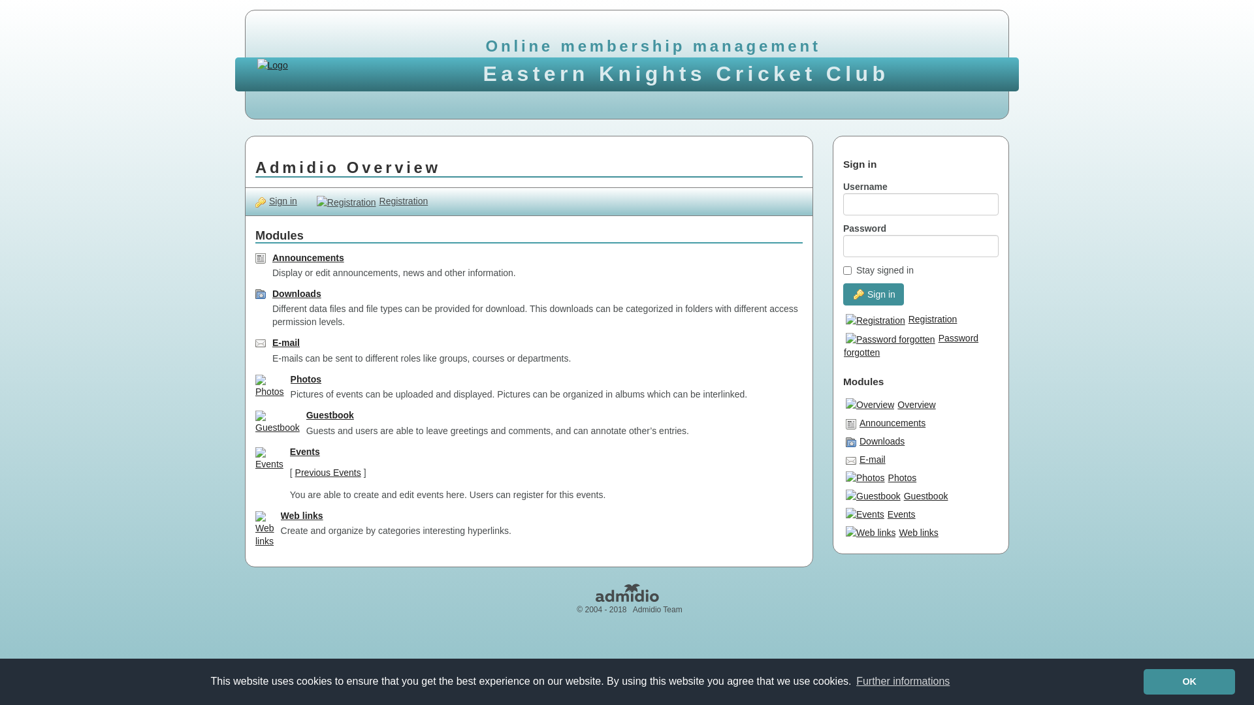  What do you see at coordinates (921, 322) in the screenshot?
I see `Registration` at bounding box center [921, 322].